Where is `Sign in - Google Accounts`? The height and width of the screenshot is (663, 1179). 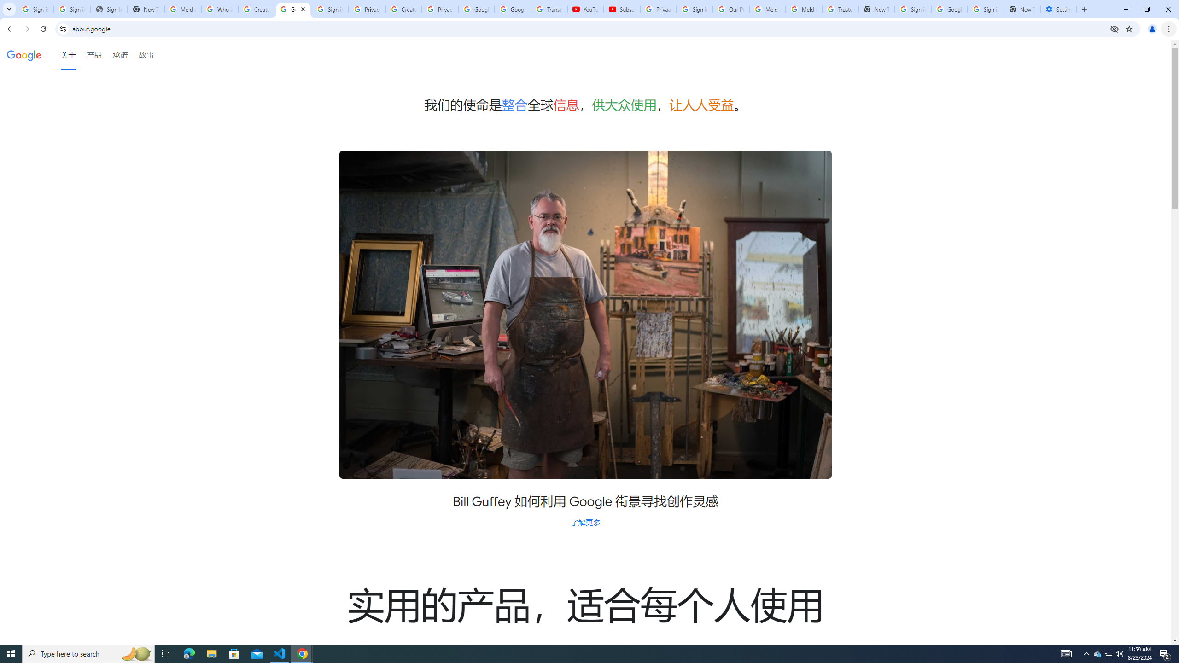
Sign in - Google Accounts is located at coordinates (72, 9).